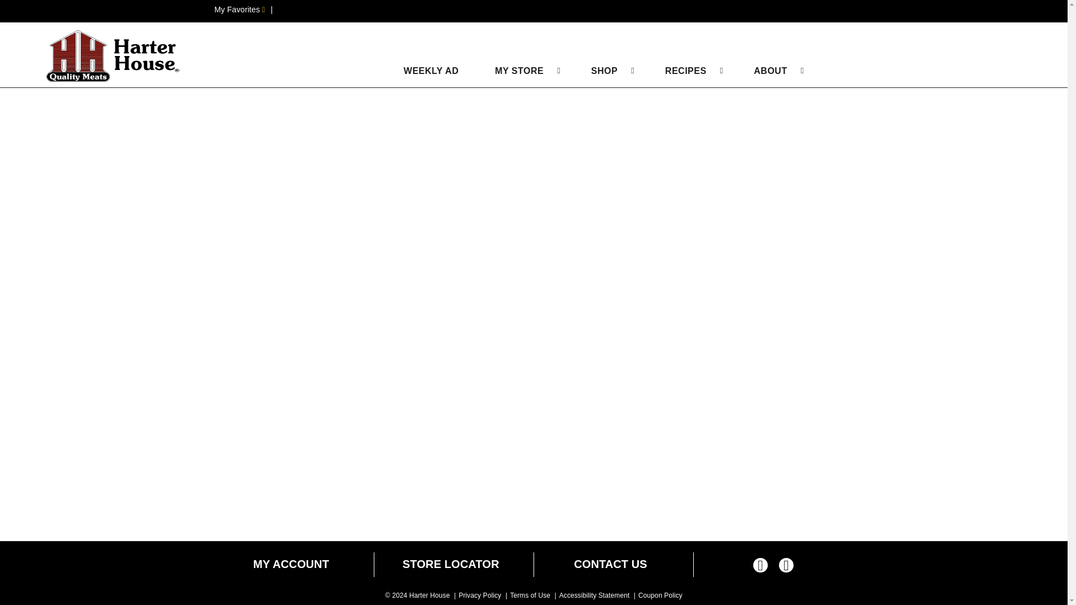 The height and width of the screenshot is (605, 1076). I want to click on SHOP, so click(604, 71).